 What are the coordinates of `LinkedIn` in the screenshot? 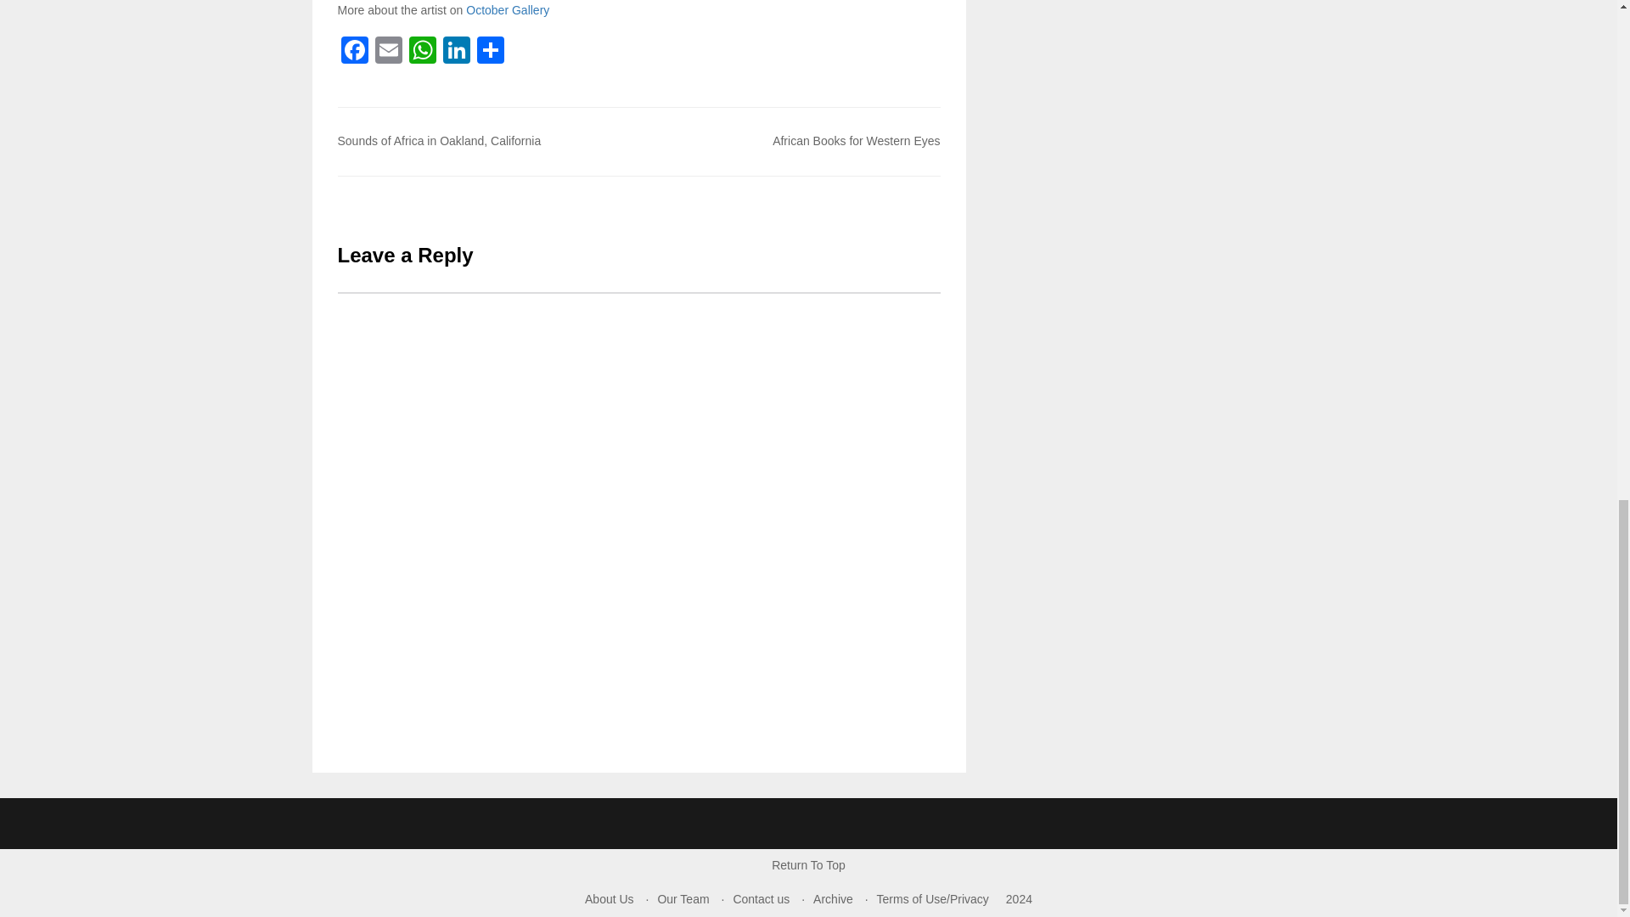 It's located at (457, 52).